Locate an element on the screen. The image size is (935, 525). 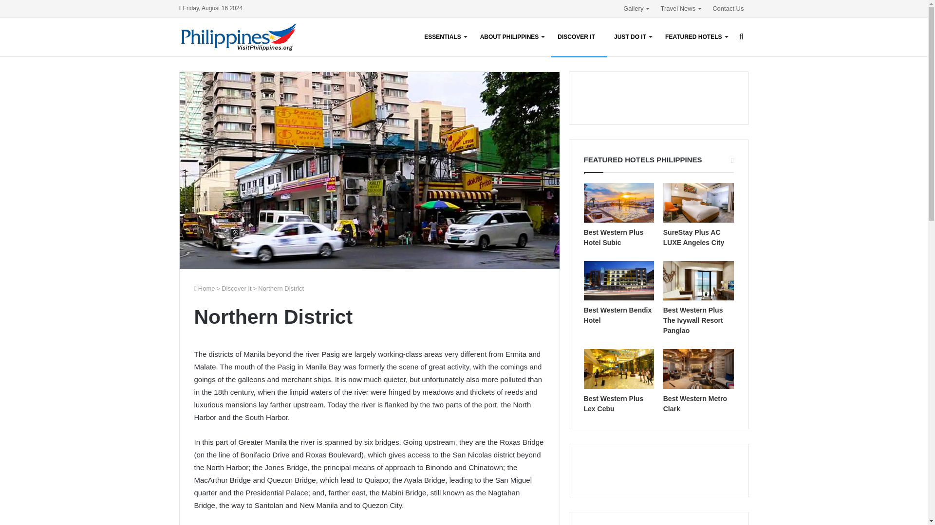
Gallery is located at coordinates (636, 8).